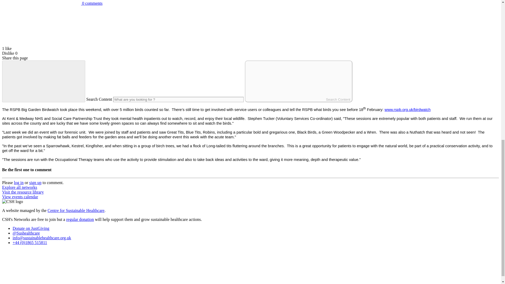 This screenshot has width=505, height=284. I want to click on Visit the resource library, so click(23, 192).